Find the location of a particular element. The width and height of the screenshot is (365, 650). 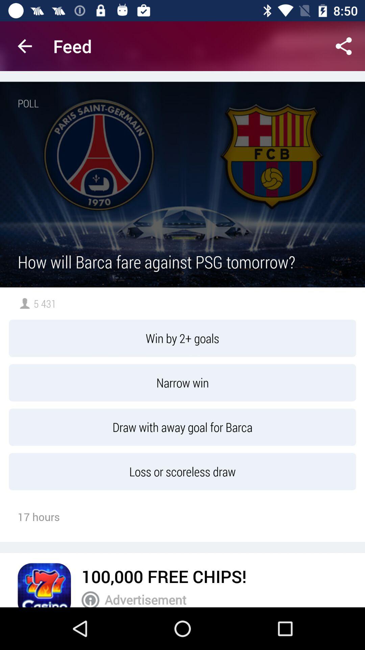

select item below the narrow win item is located at coordinates (182, 427).